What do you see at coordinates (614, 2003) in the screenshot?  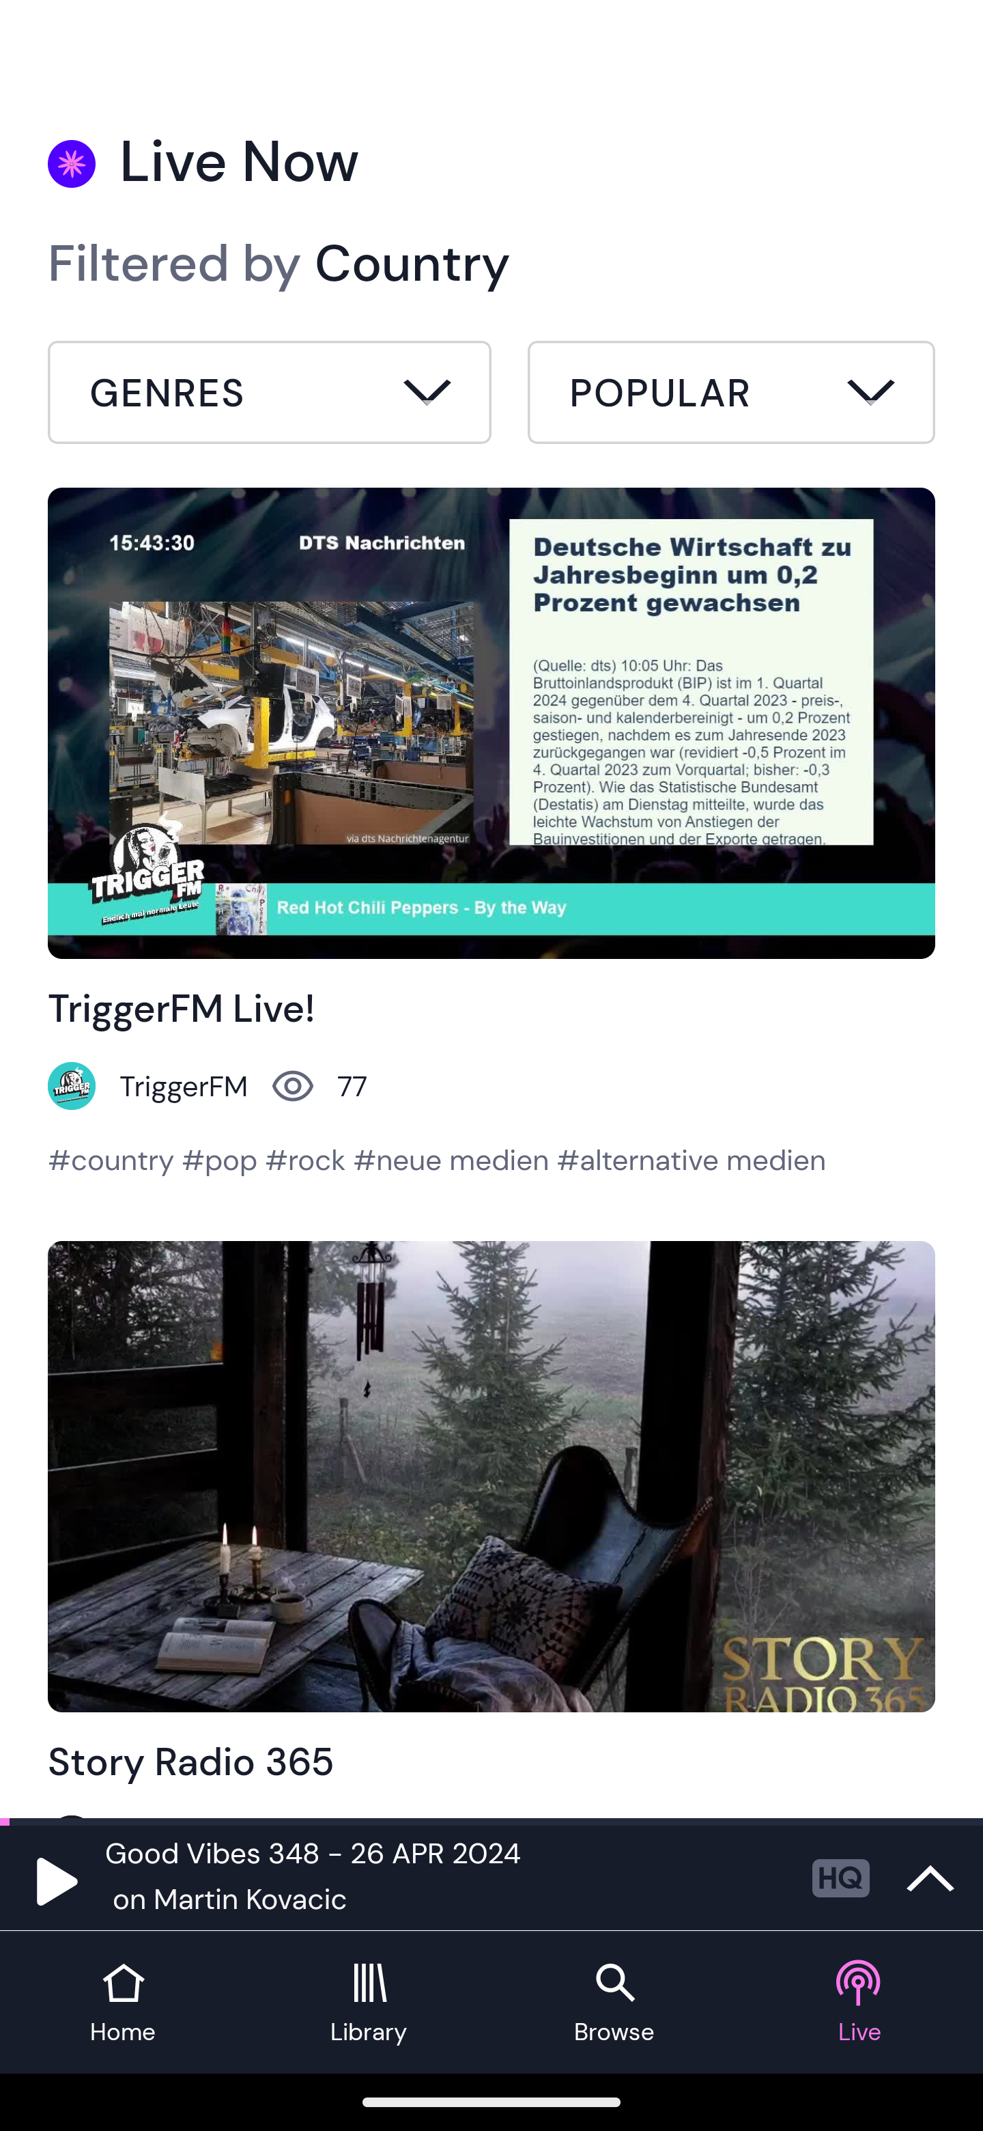 I see `Browse tab Browse` at bounding box center [614, 2003].